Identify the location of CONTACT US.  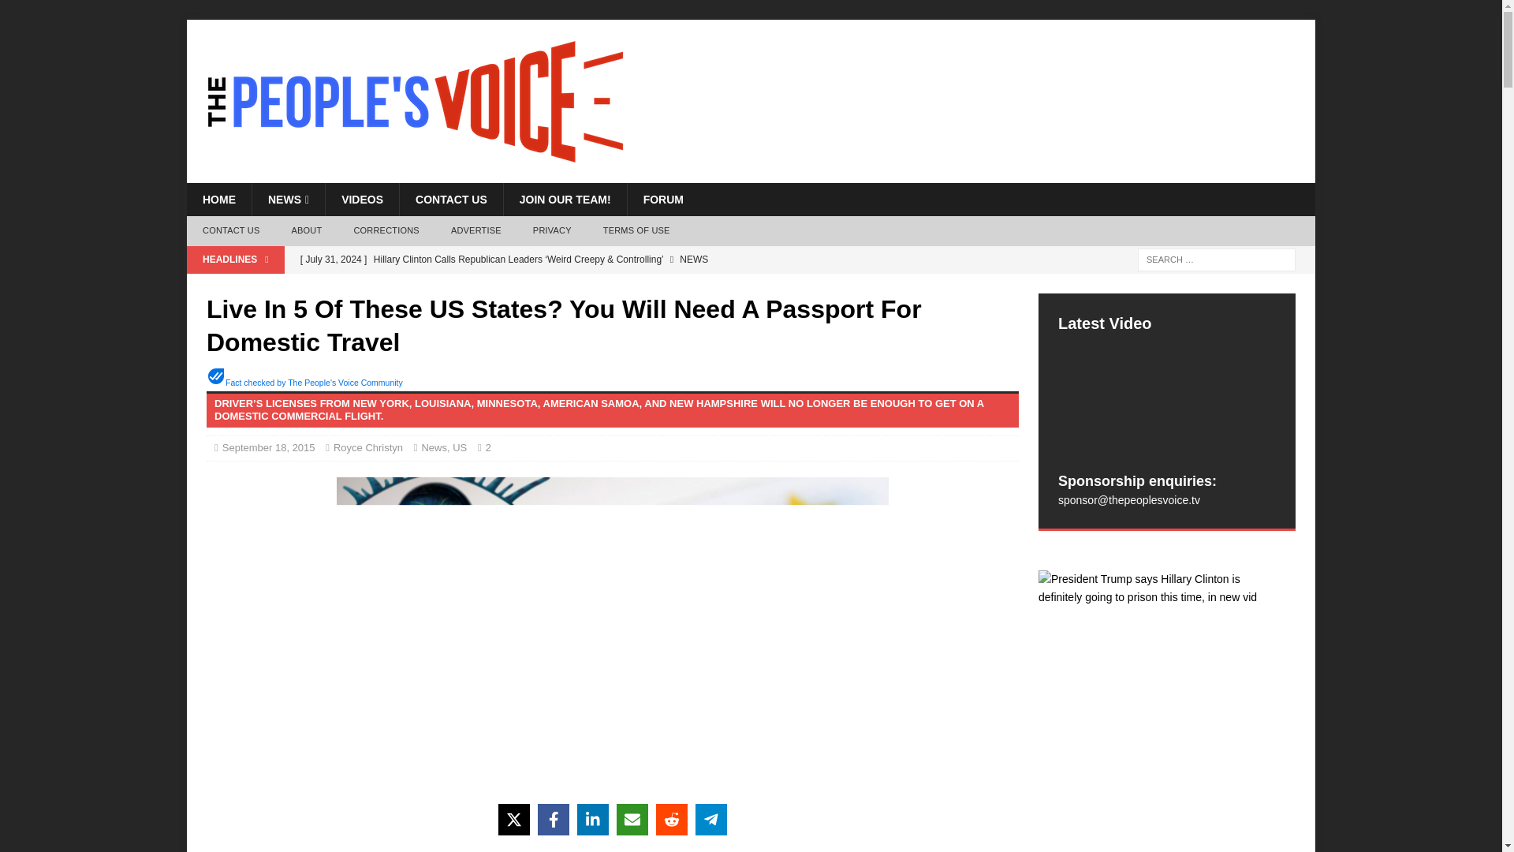
(451, 200).